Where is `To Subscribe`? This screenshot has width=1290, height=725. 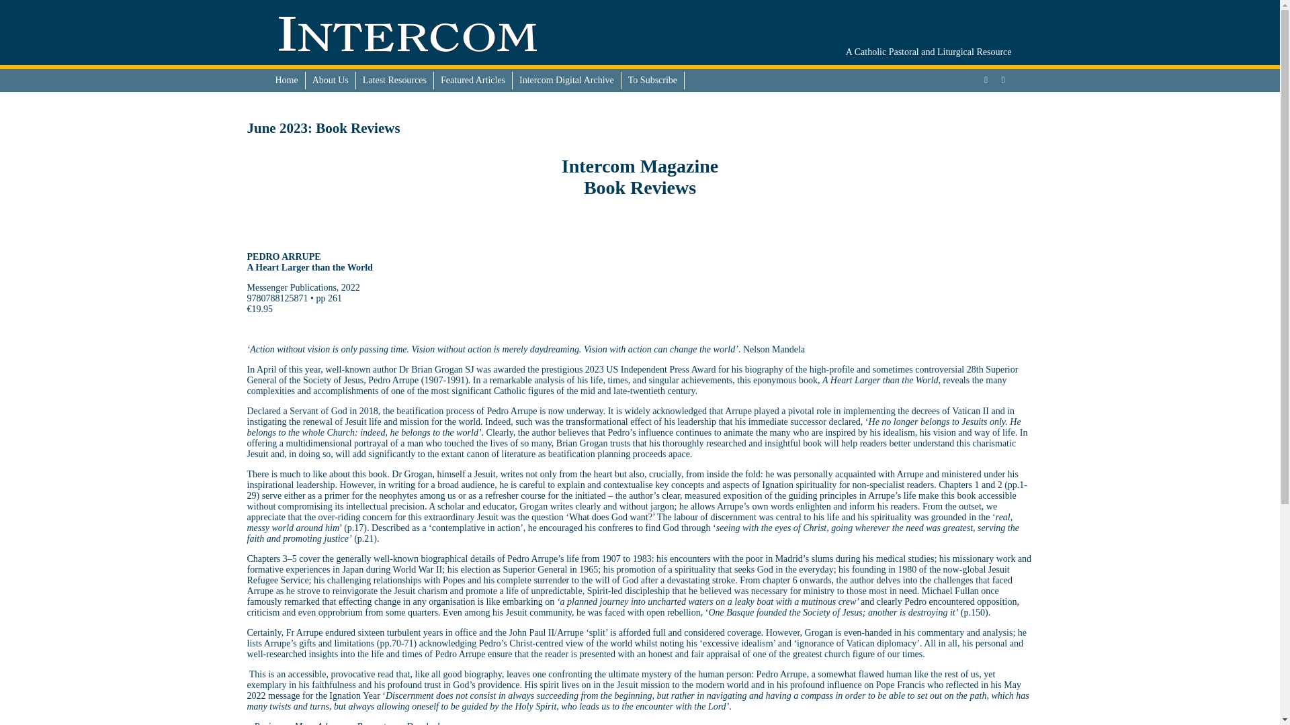
To Subscribe is located at coordinates (653, 80).